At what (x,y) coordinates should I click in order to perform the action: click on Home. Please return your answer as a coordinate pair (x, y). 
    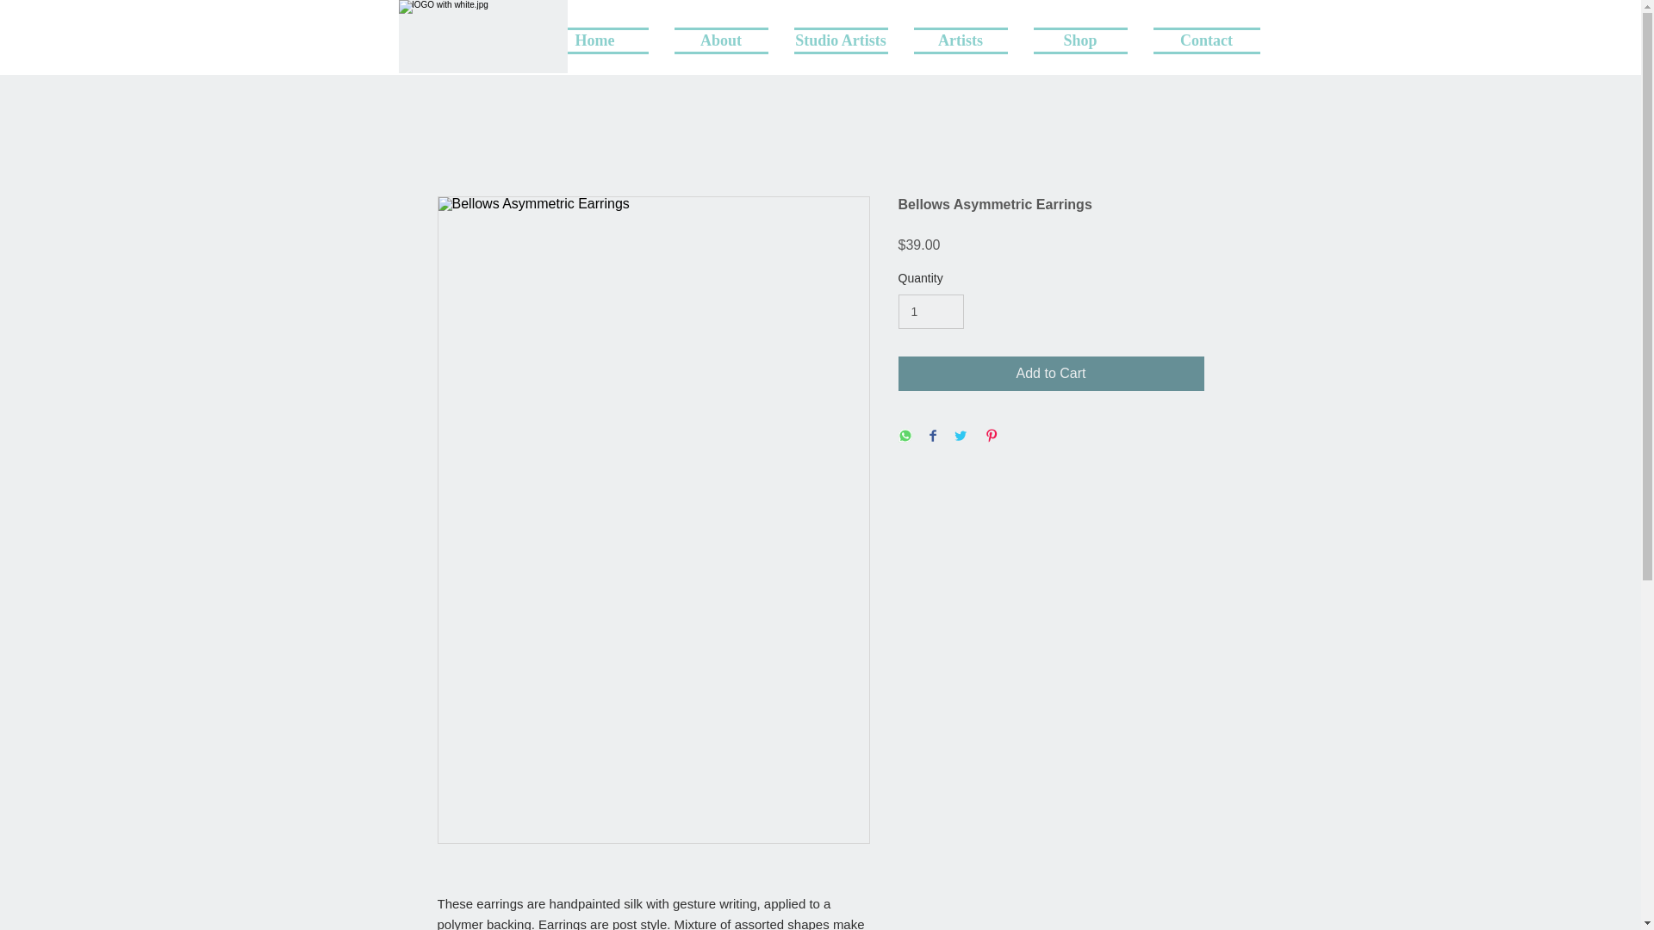
    Looking at the image, I should click on (600, 38).